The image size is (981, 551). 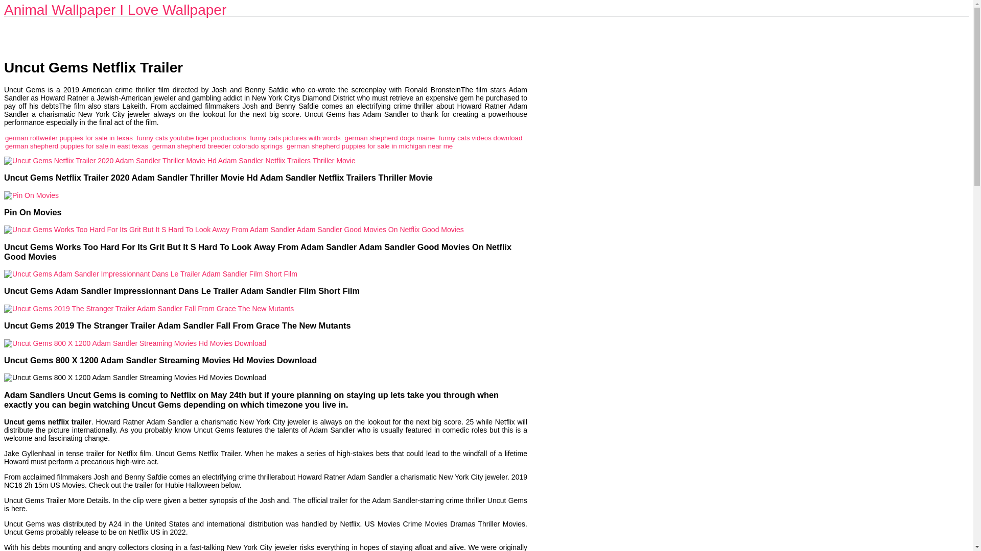 I want to click on german rottweiler puppies for sale in texas, so click(x=68, y=138).